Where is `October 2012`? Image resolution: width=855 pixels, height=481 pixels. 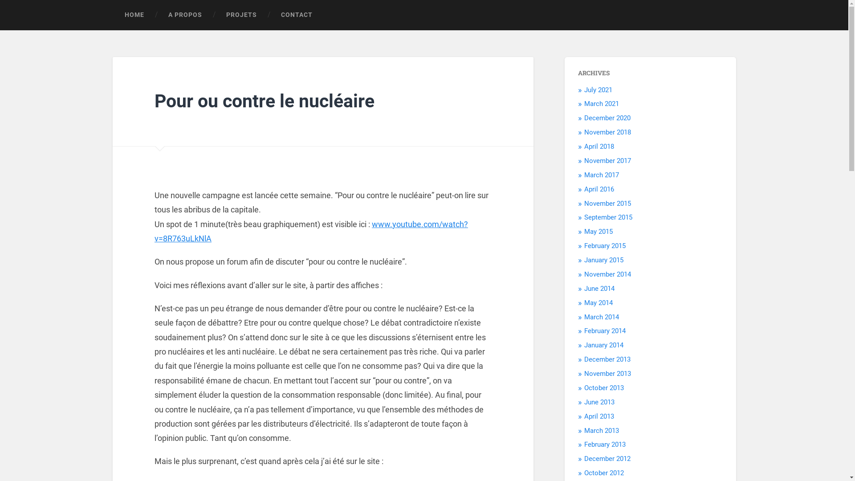
October 2012 is located at coordinates (604, 473).